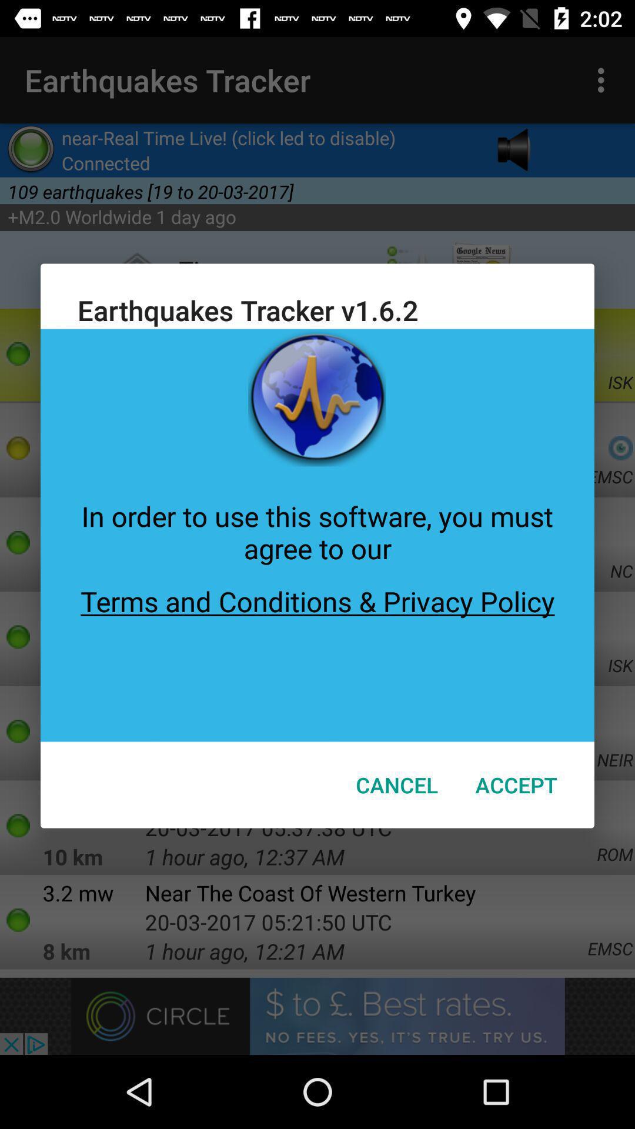  Describe the element at coordinates (516, 784) in the screenshot. I see `turn off item to the right of cancel item` at that location.